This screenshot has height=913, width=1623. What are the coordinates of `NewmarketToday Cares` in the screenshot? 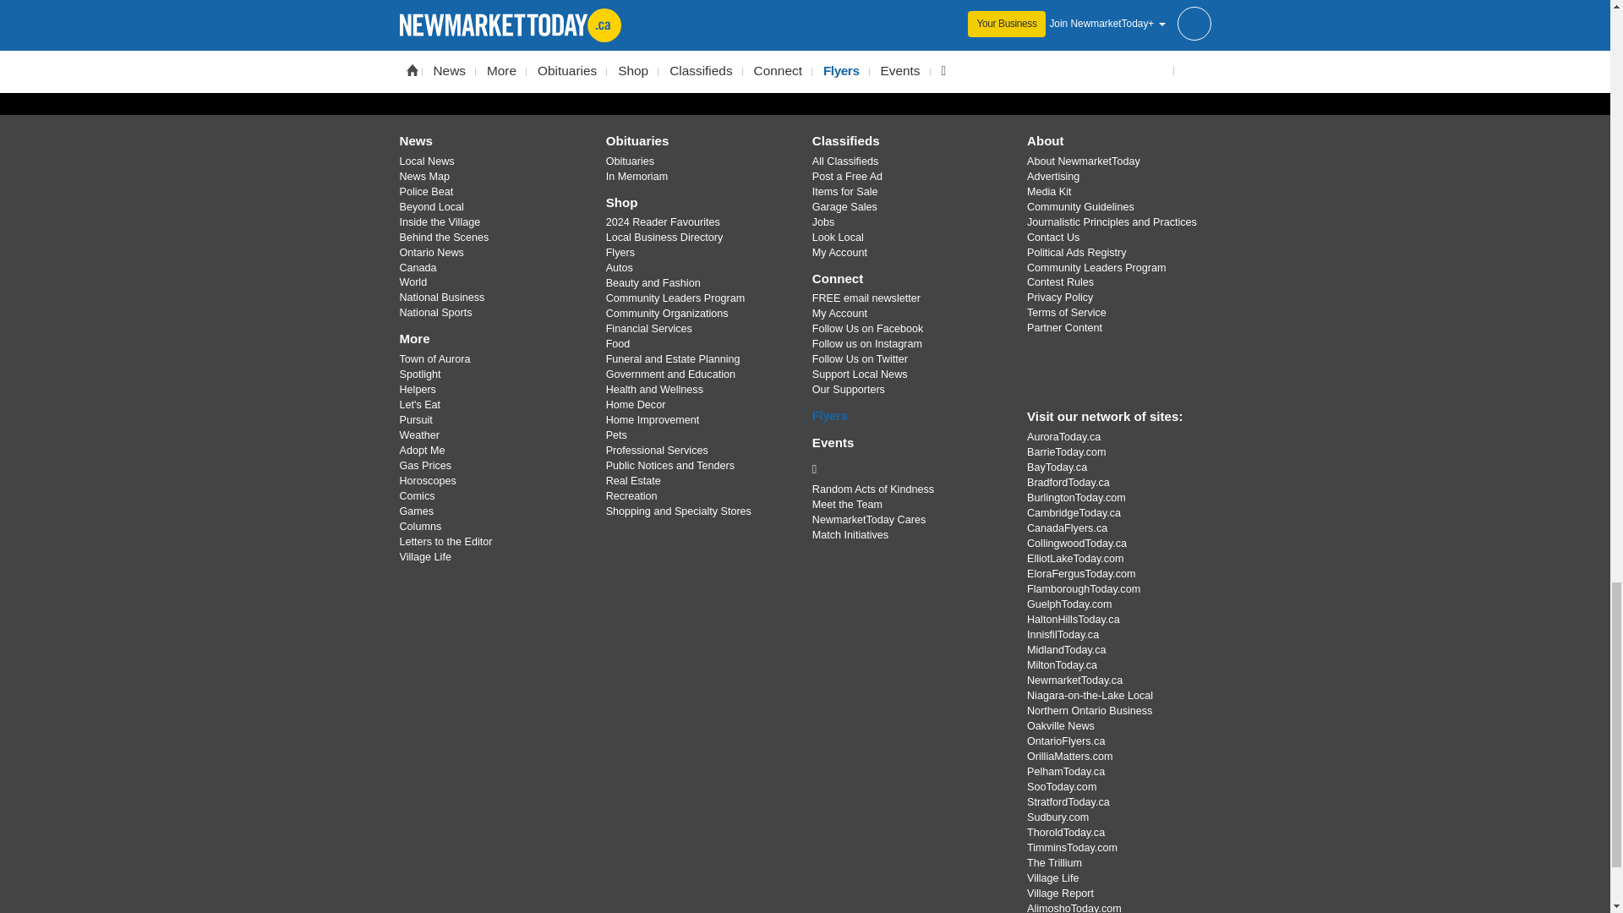 It's located at (906, 468).